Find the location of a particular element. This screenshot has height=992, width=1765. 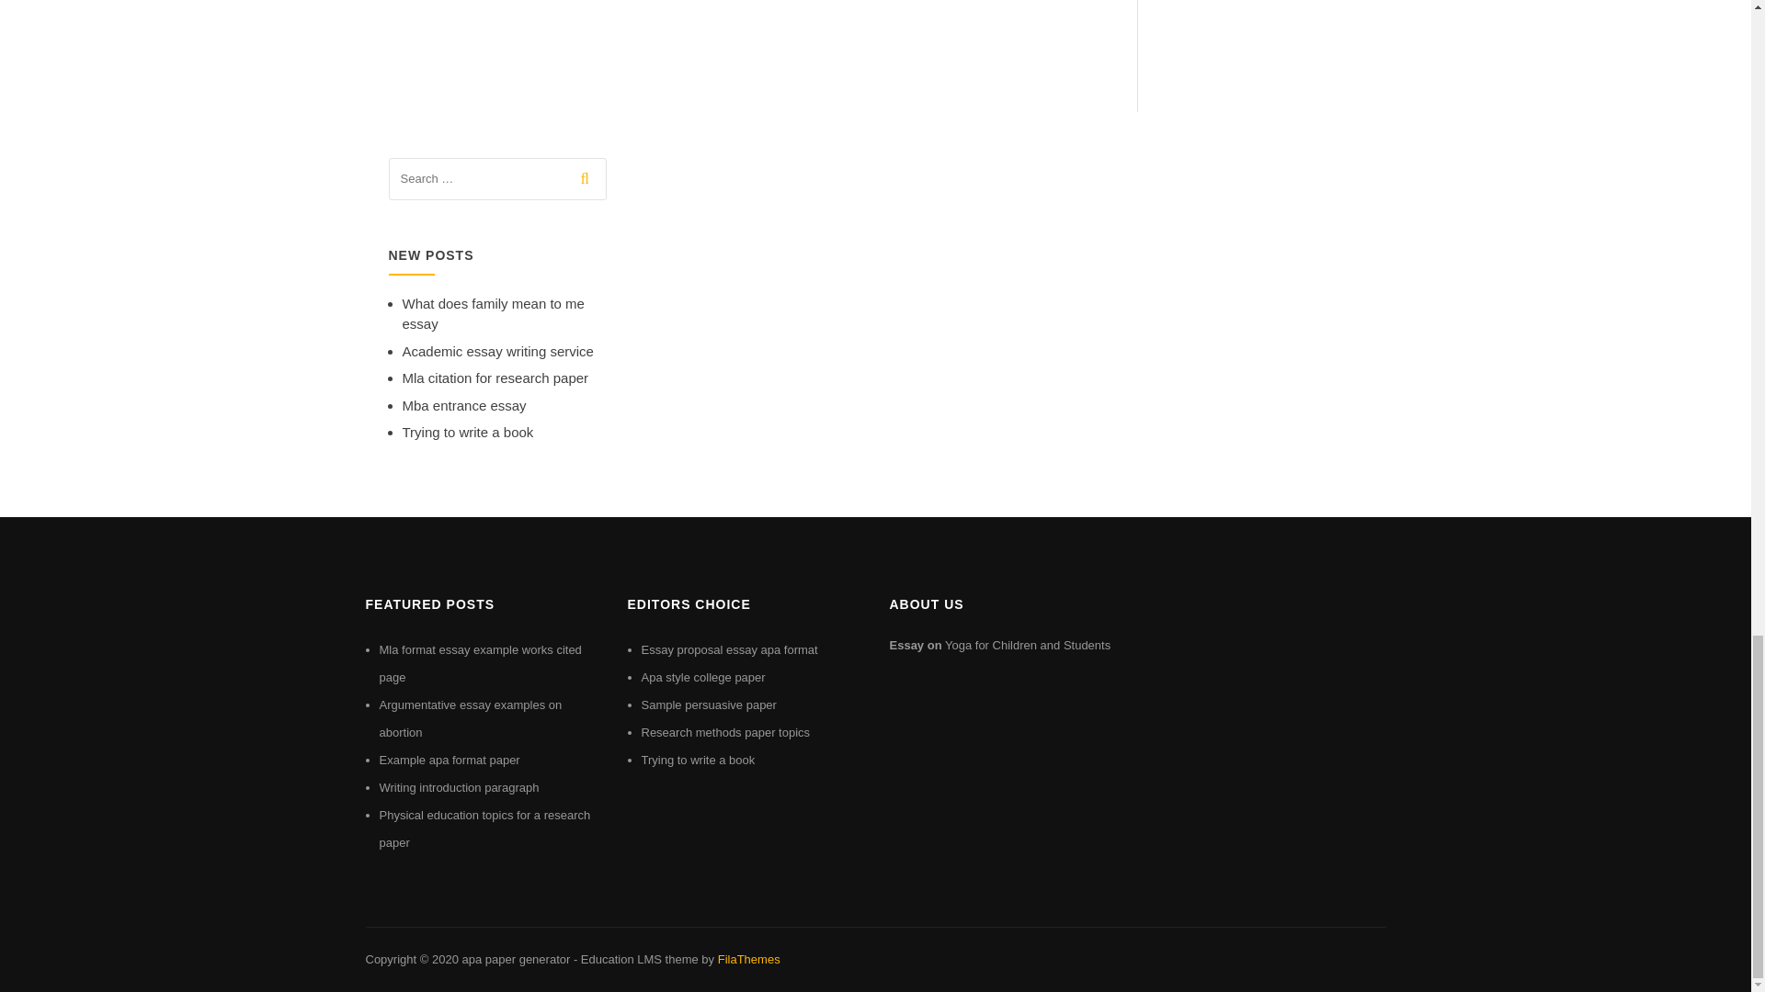

Mba entrance essay is located at coordinates (463, 406).